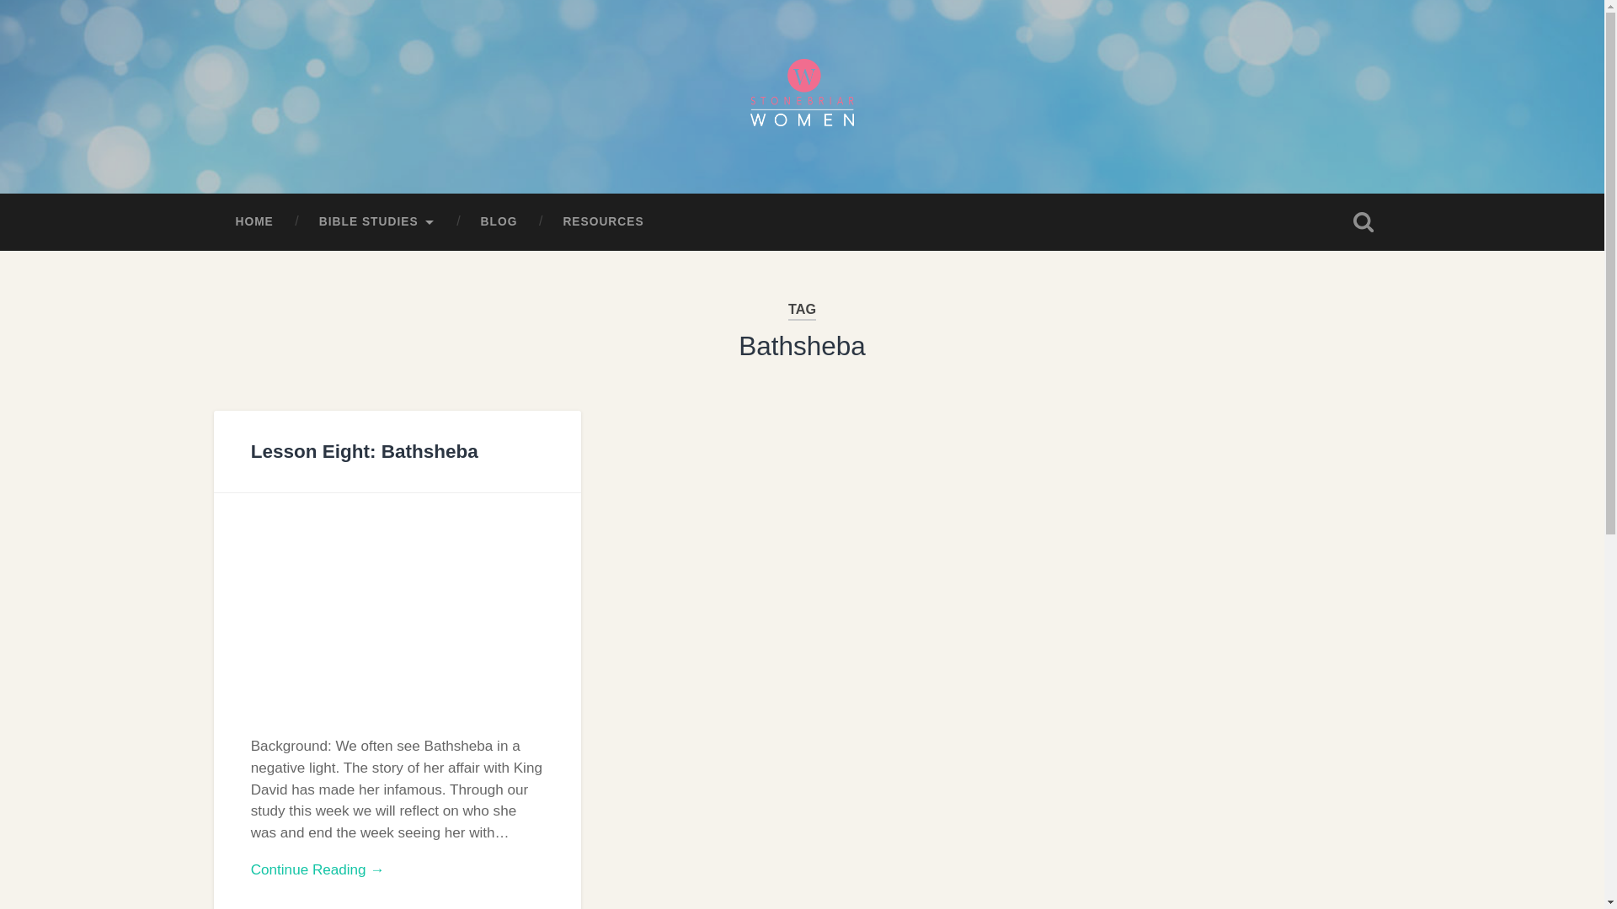  What do you see at coordinates (499, 222) in the screenshot?
I see `BLOG` at bounding box center [499, 222].